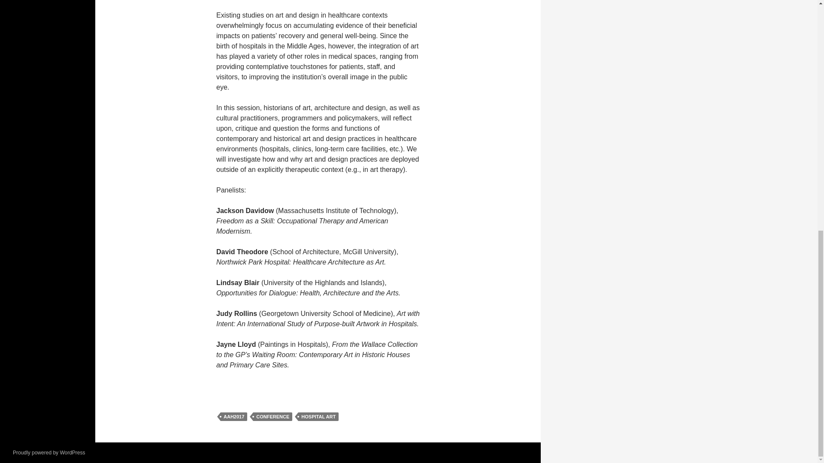 The height and width of the screenshot is (463, 824). Describe the element at coordinates (49, 452) in the screenshot. I see `Proudly powered by WordPress` at that location.